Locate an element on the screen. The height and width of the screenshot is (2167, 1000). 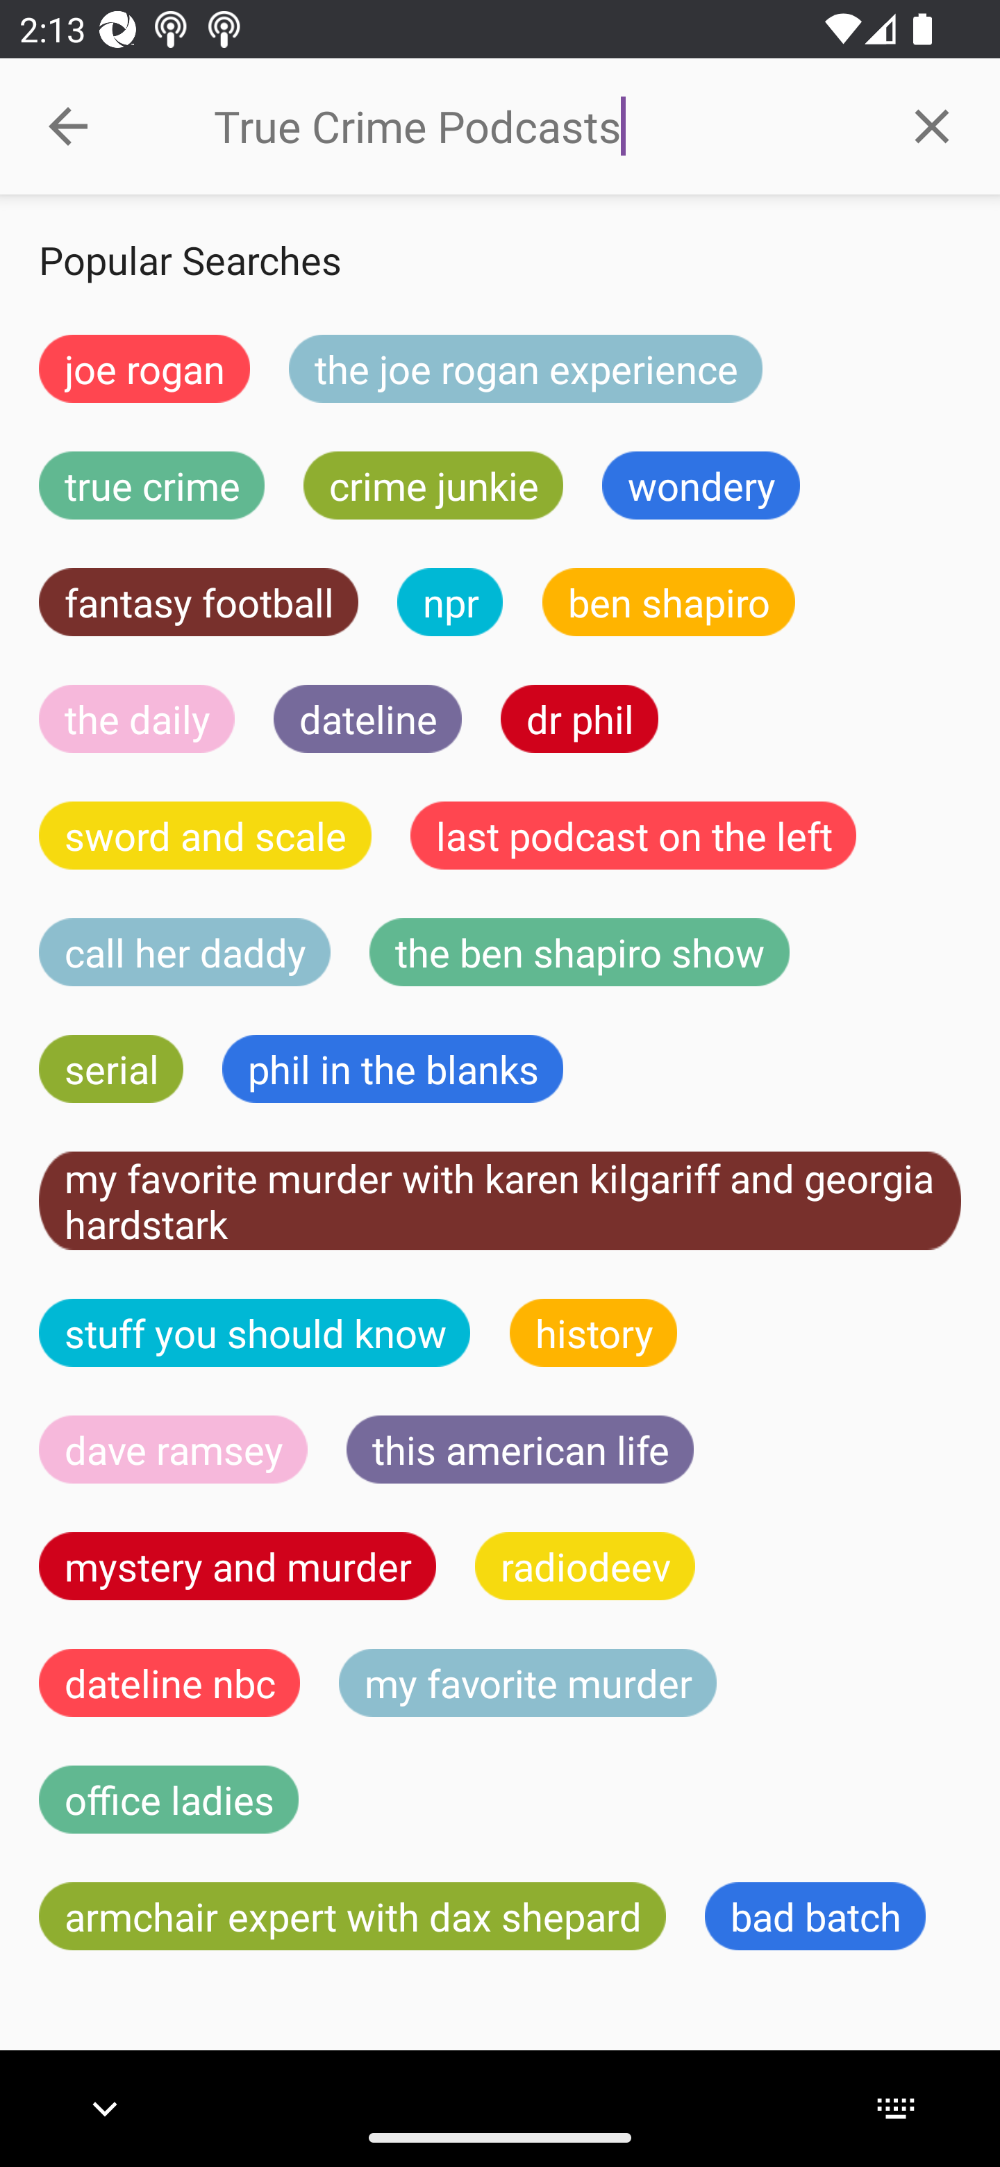
joe rogan is located at coordinates (144, 368).